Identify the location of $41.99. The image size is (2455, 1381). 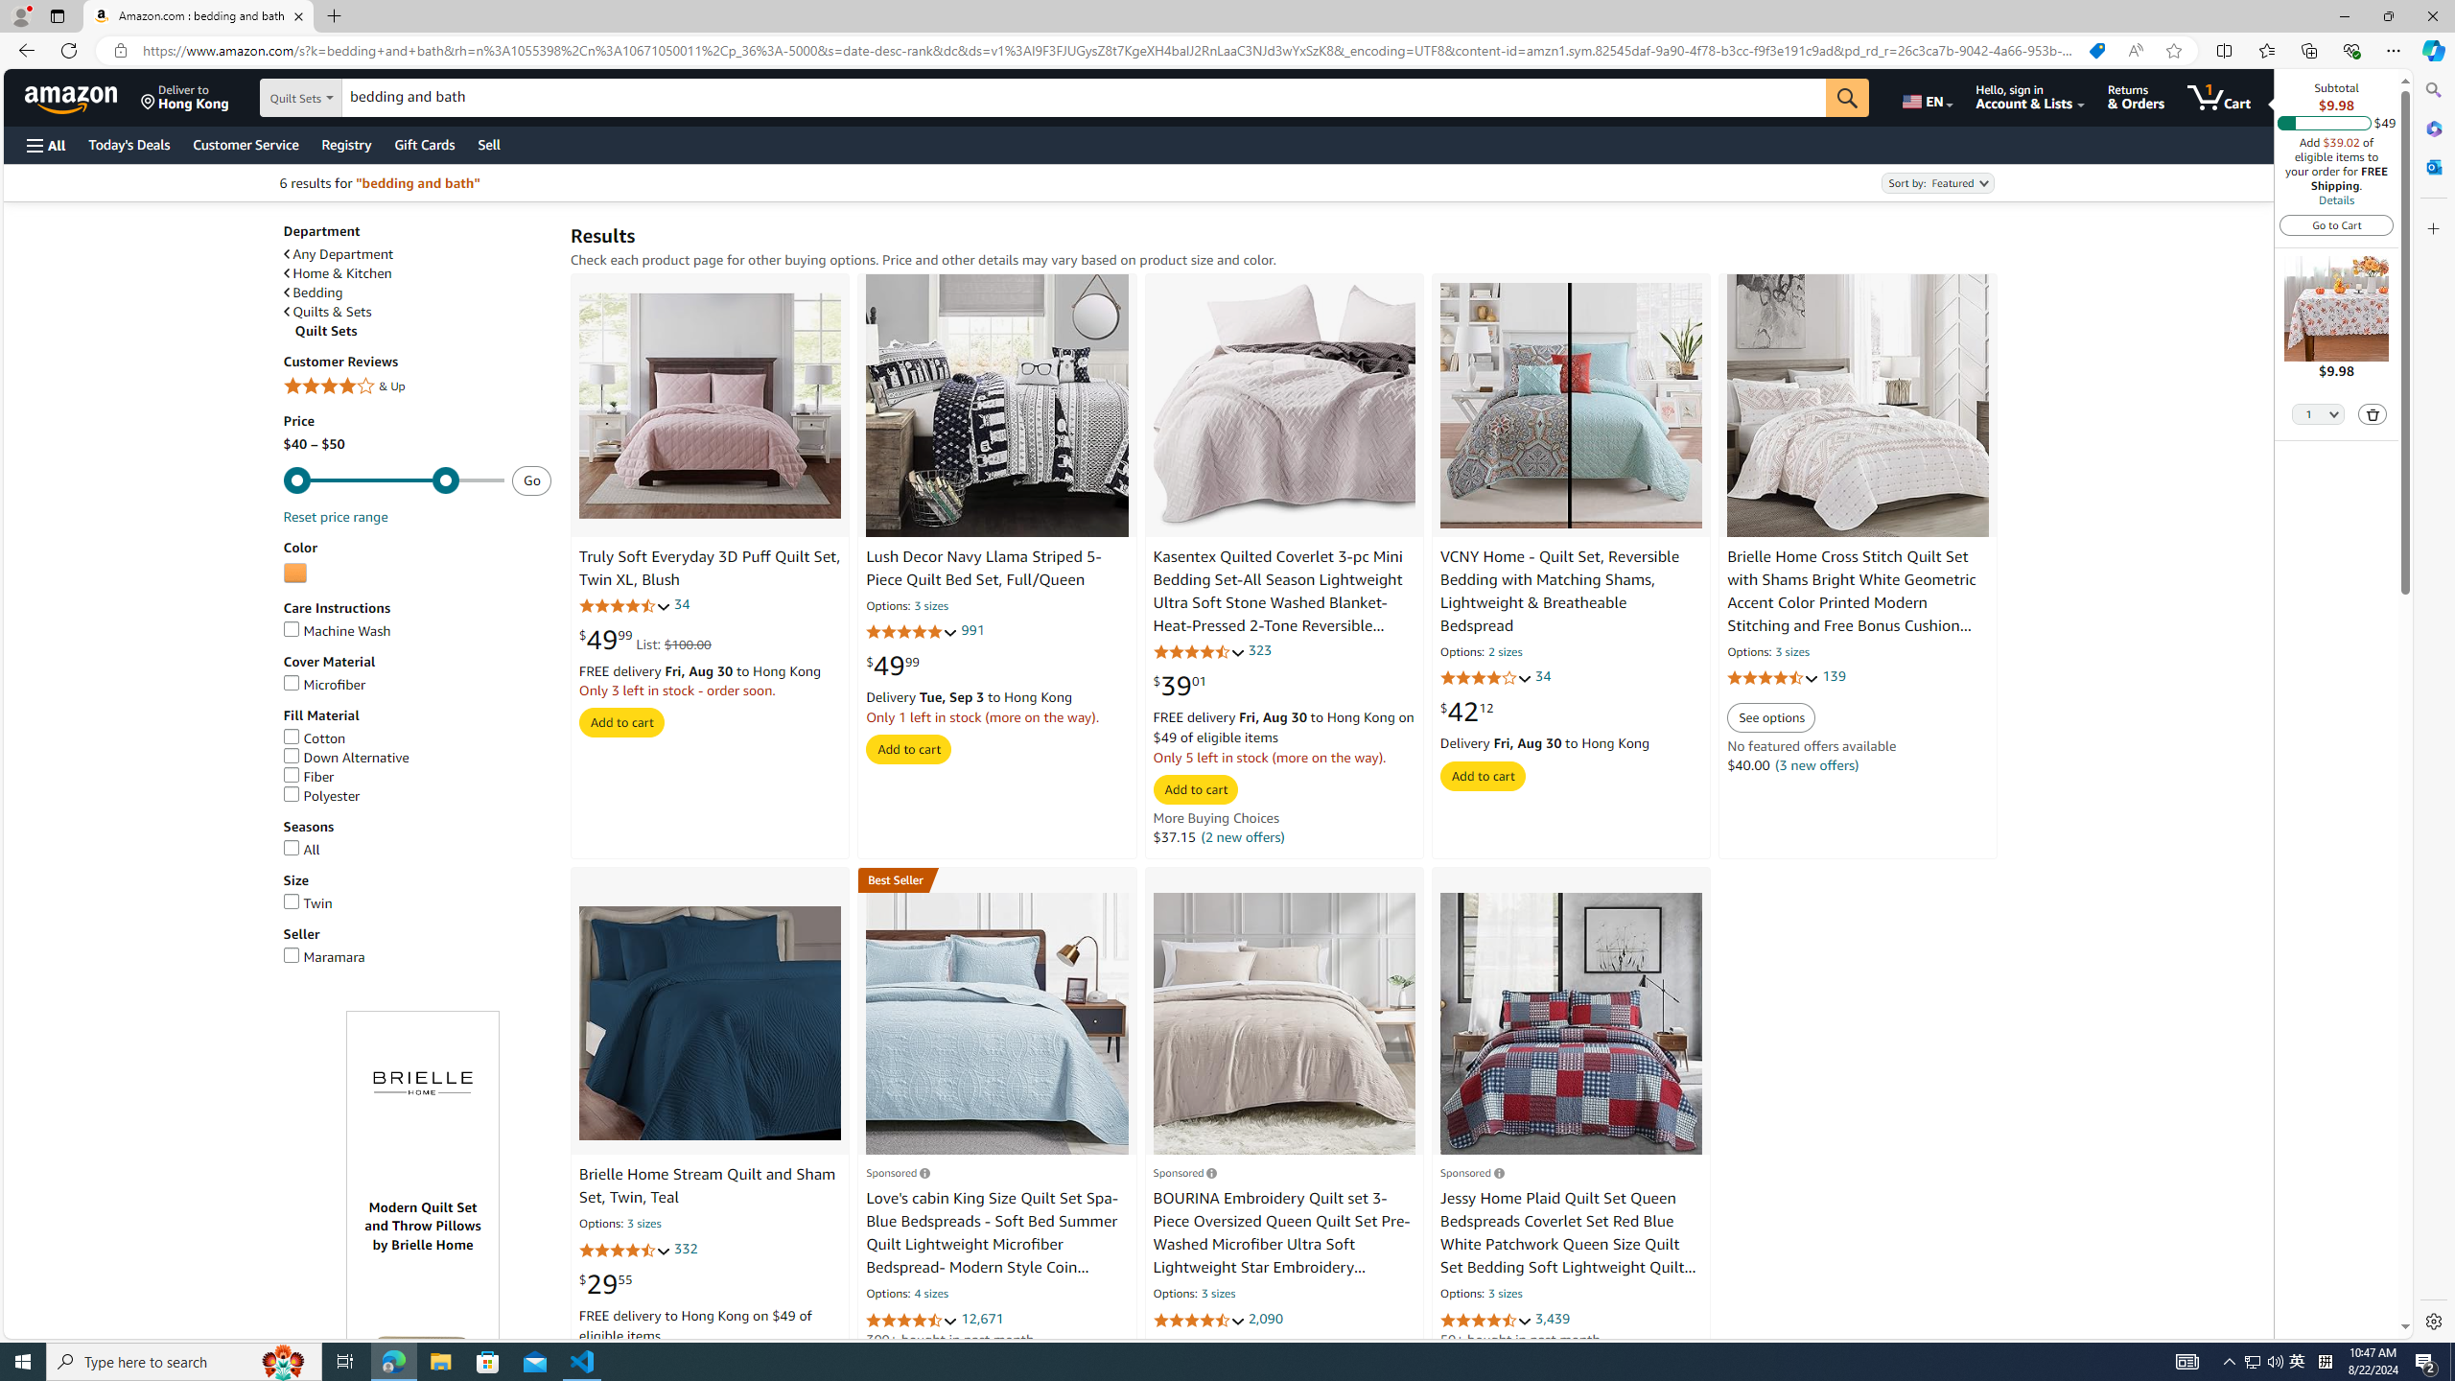
(1181, 1353).